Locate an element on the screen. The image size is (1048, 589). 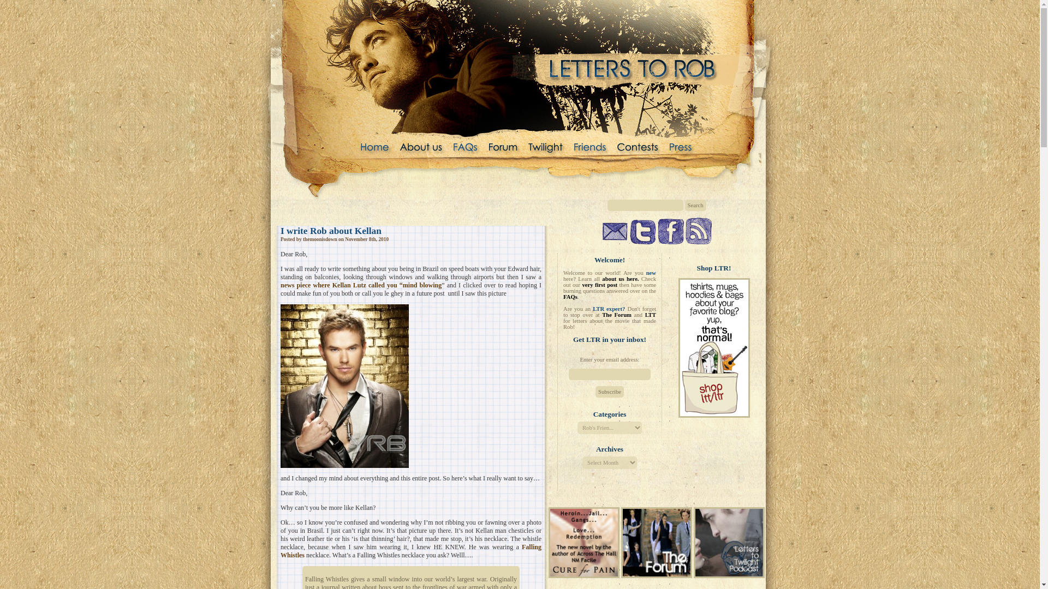
We love to Tweet! is located at coordinates (642, 232).